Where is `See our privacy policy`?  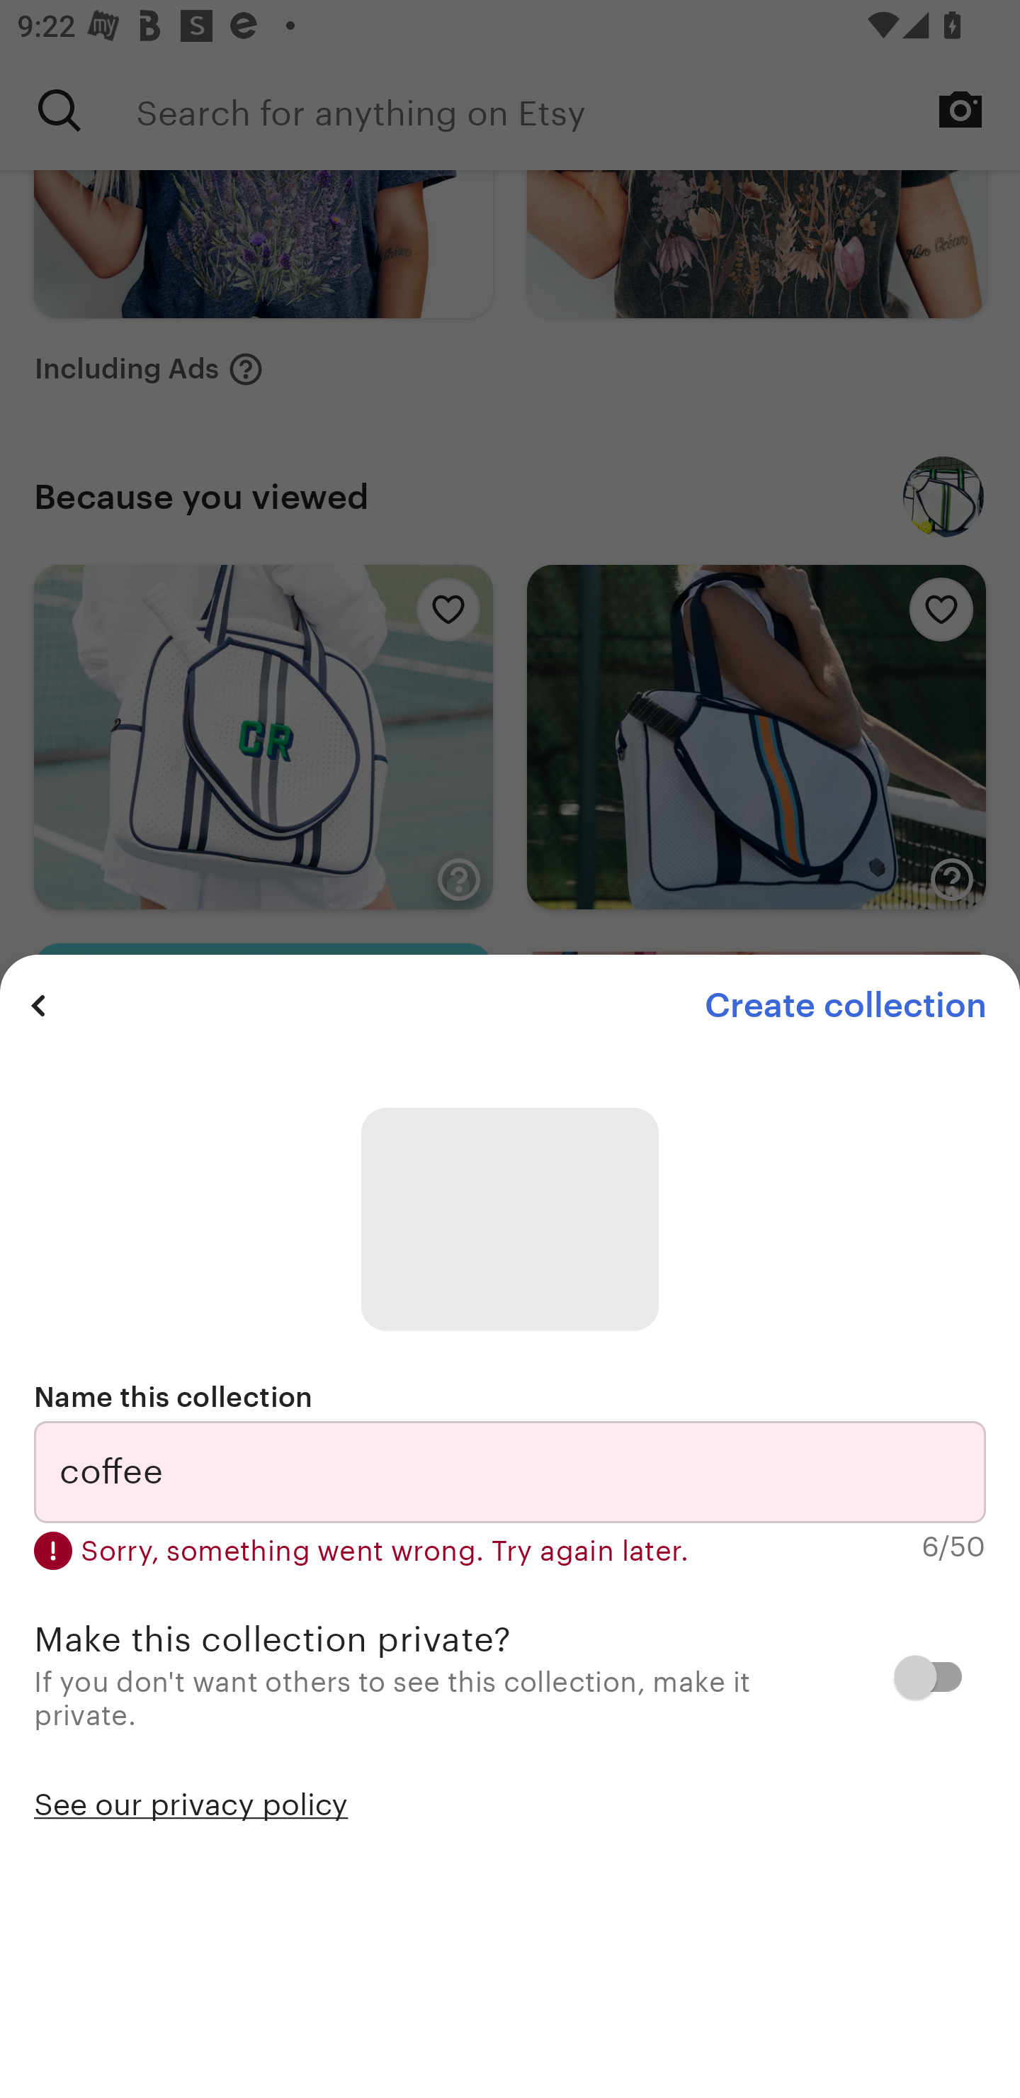
See our privacy policy is located at coordinates (191, 1802).